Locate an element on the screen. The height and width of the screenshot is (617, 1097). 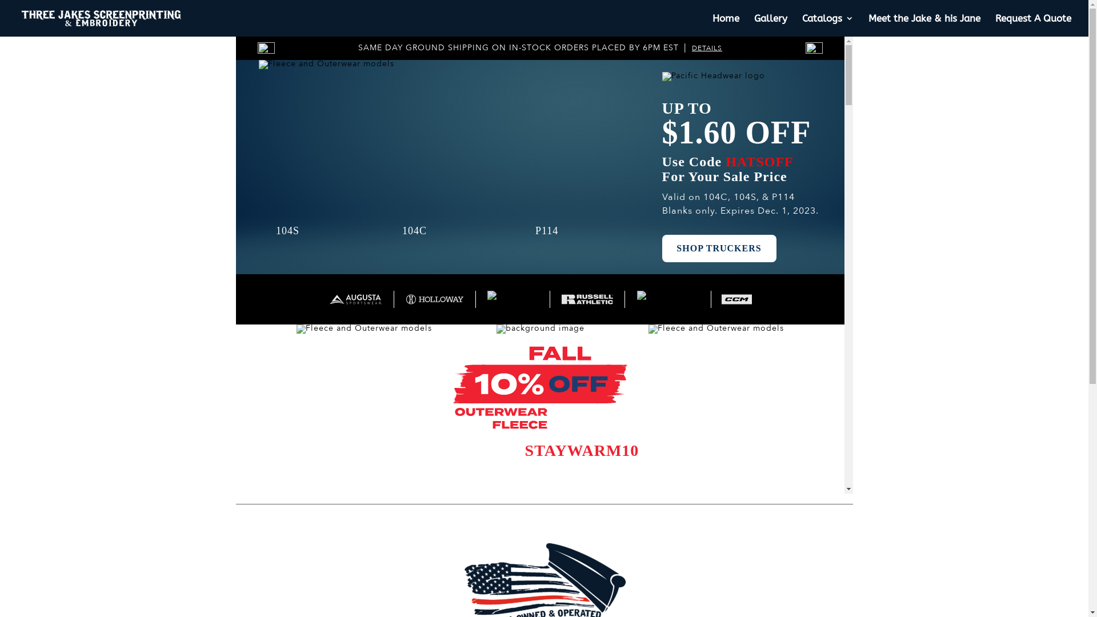
Meet the Jake & his Jane is located at coordinates (924, 25).